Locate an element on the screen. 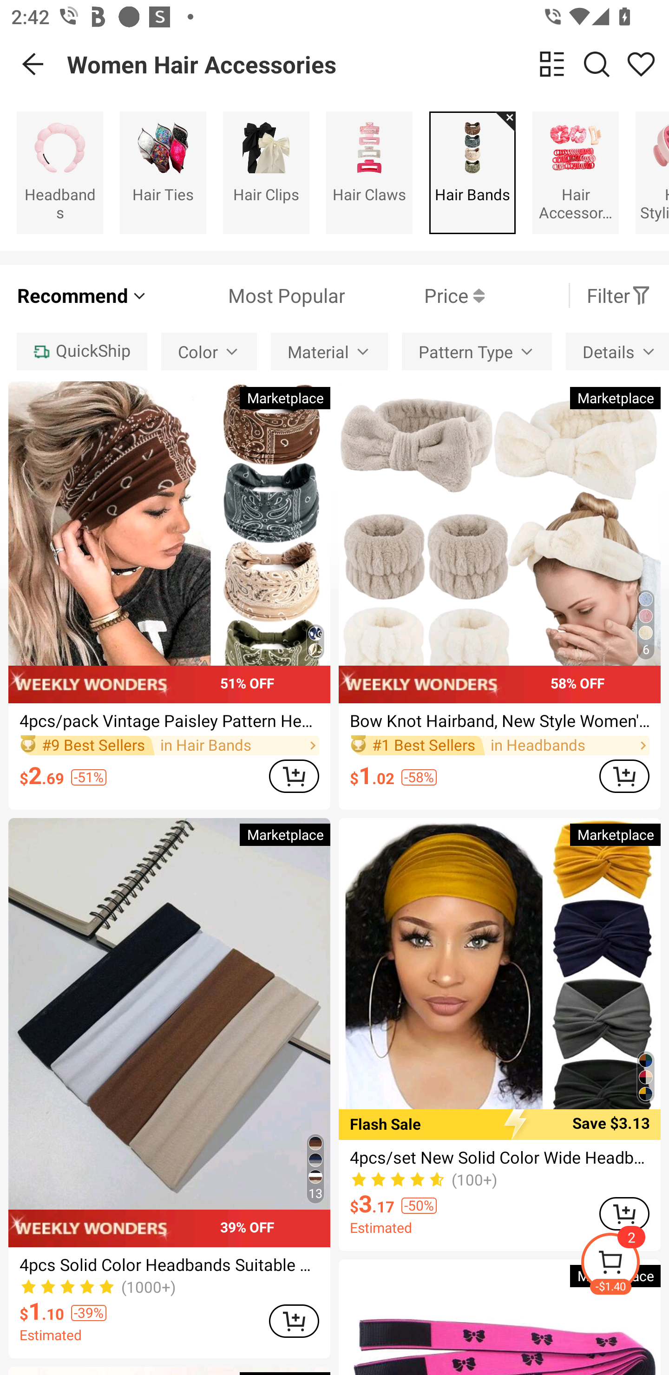  Filter is located at coordinates (619, 295).